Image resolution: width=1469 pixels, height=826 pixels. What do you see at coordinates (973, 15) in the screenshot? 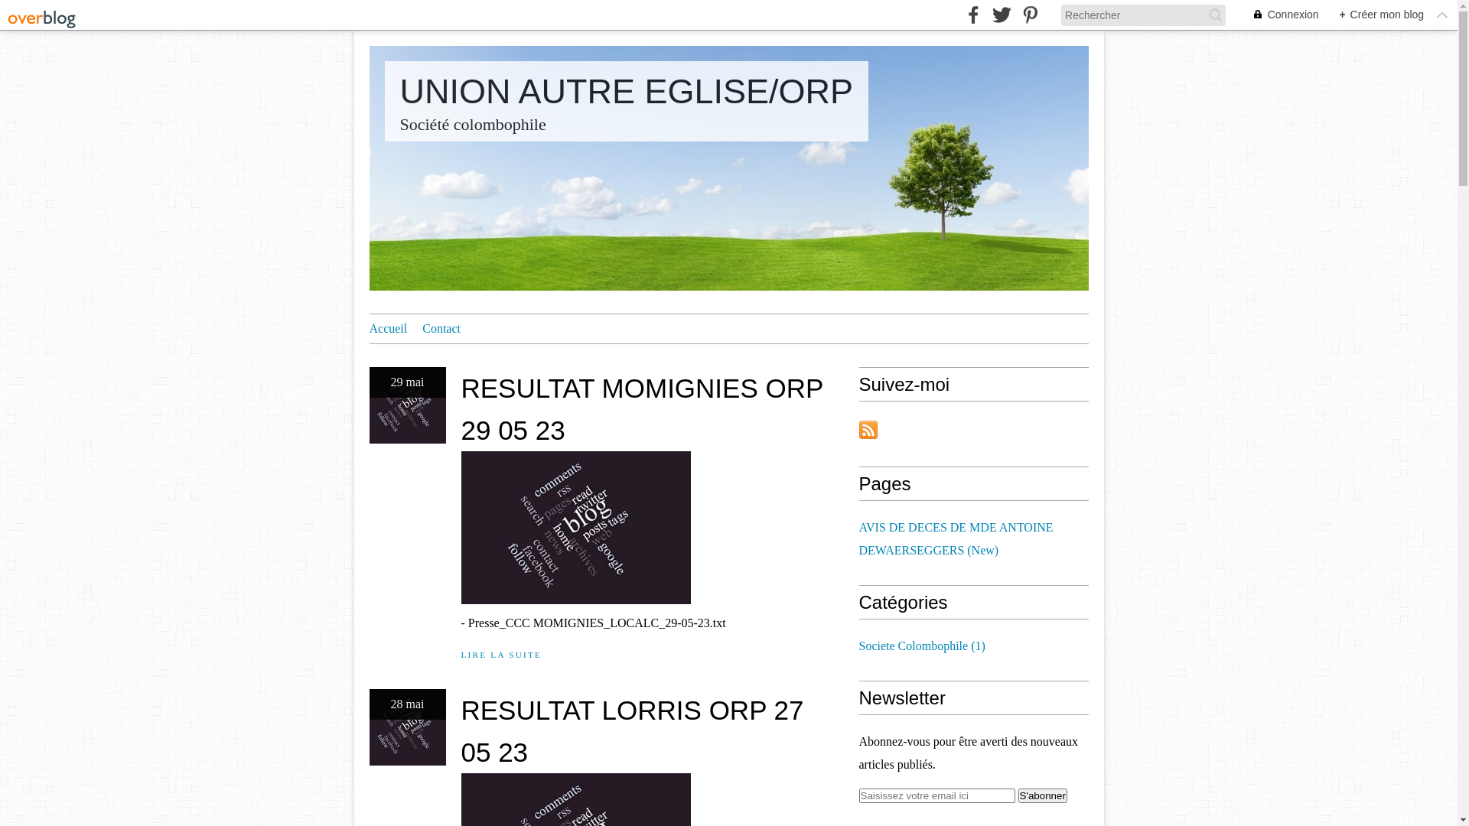
I see ` facebook` at bounding box center [973, 15].